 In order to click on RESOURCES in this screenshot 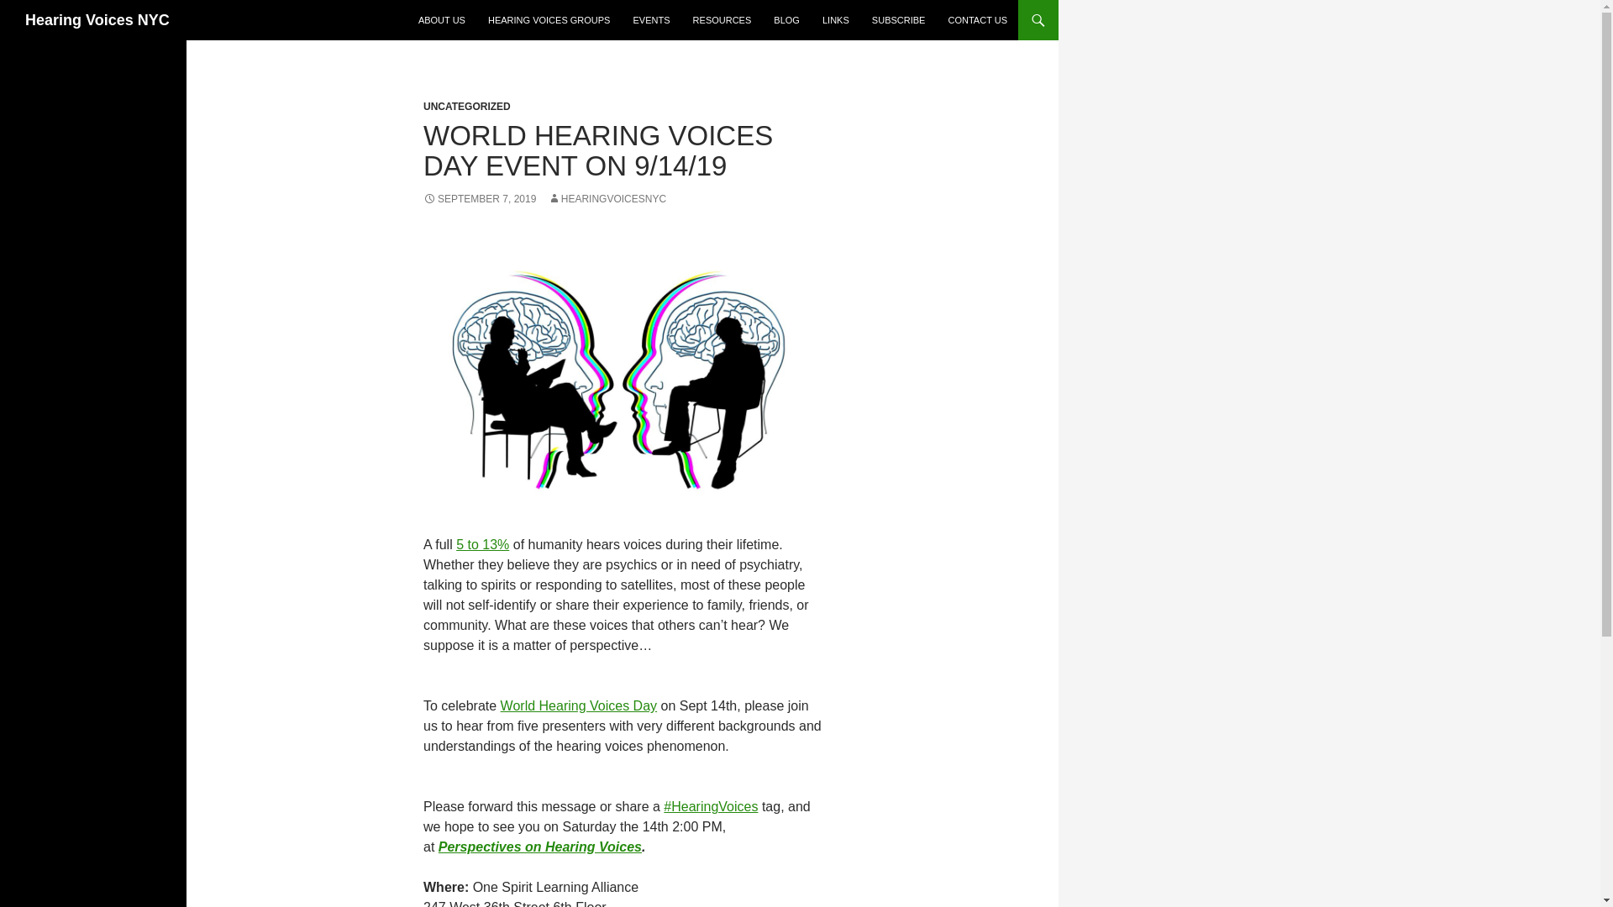, I will do `click(722, 20)`.